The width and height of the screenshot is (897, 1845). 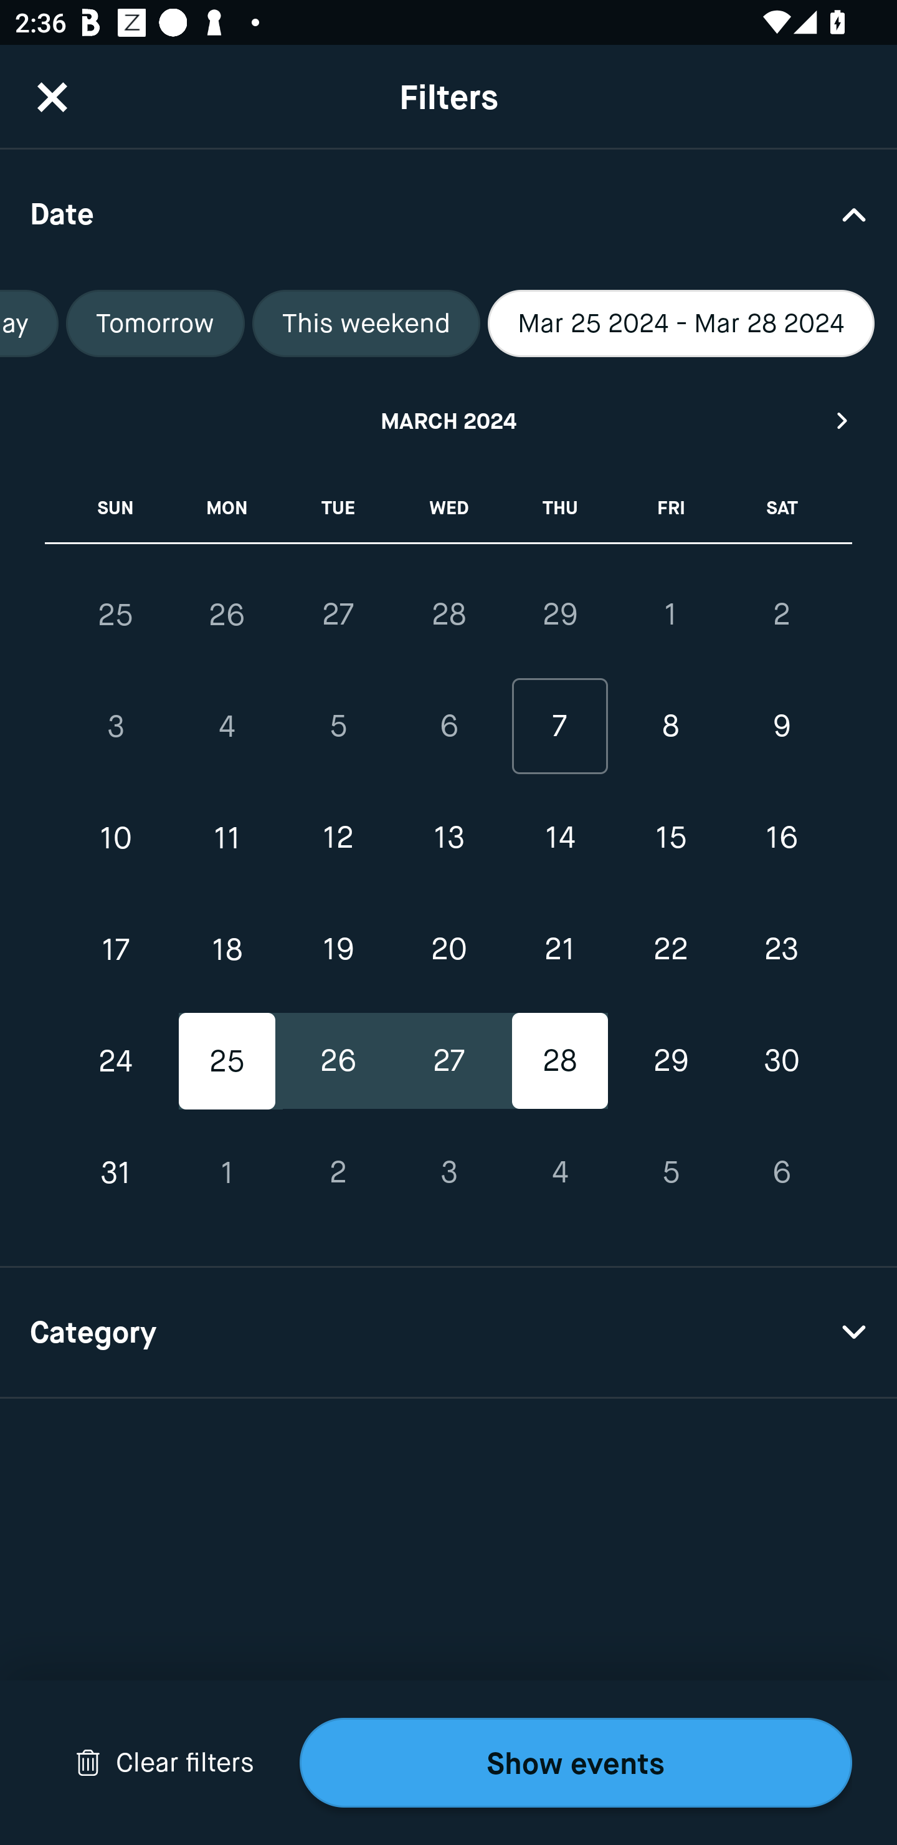 I want to click on 28, so click(x=448, y=614).